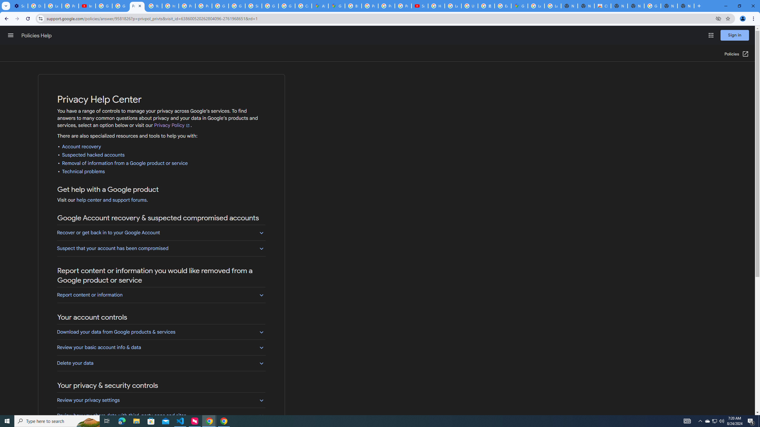 Image resolution: width=760 pixels, height=427 pixels. Describe the element at coordinates (161, 232) in the screenshot. I see `Recover or get back in to your Google Account` at that location.